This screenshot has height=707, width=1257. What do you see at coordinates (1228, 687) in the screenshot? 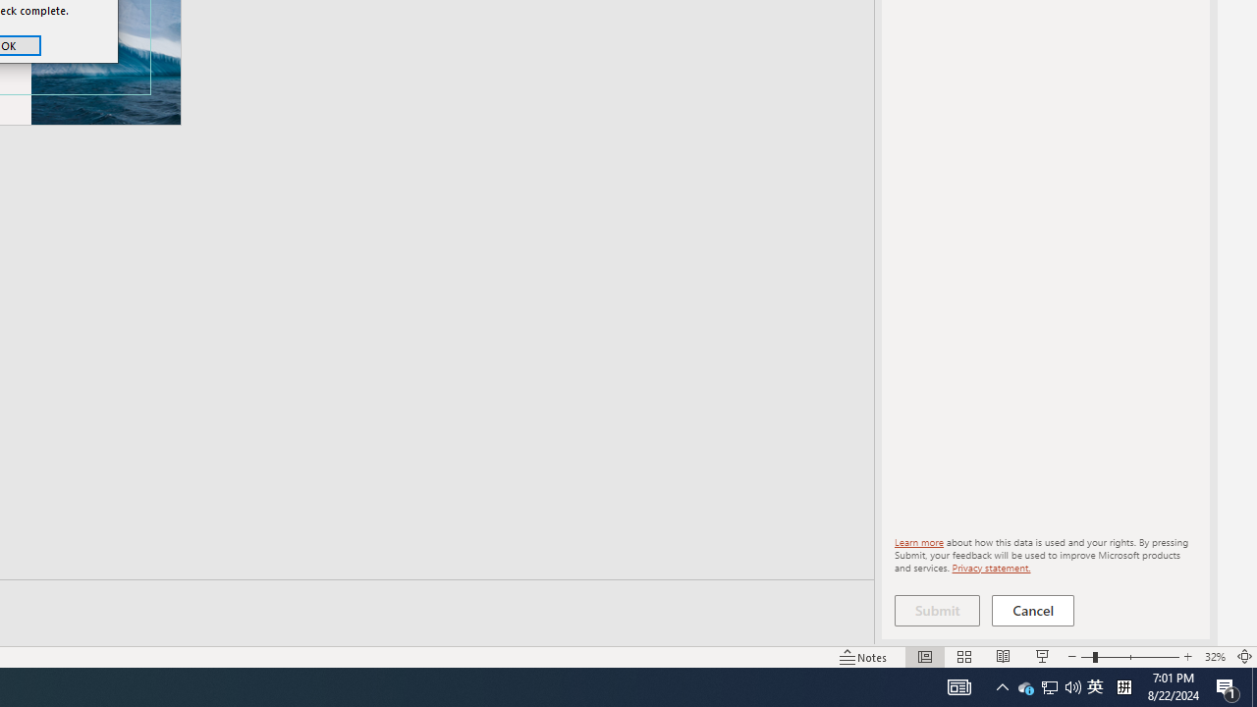
I see `Action Center, 1 new notification` at bounding box center [1228, 687].